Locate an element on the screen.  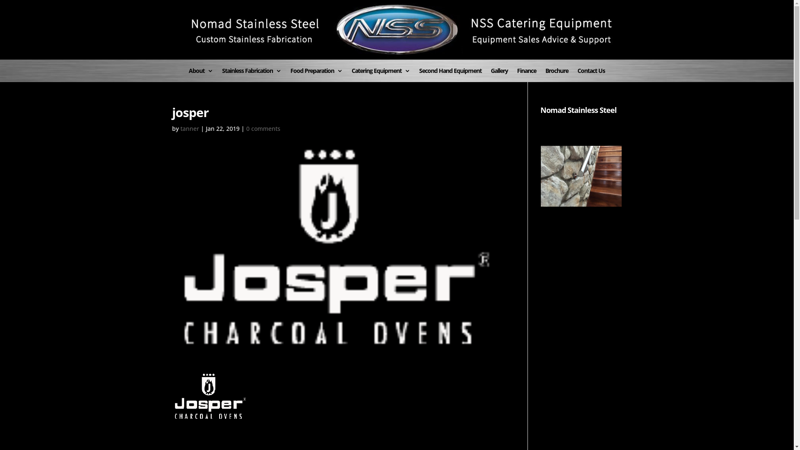
About is located at coordinates (201, 75).